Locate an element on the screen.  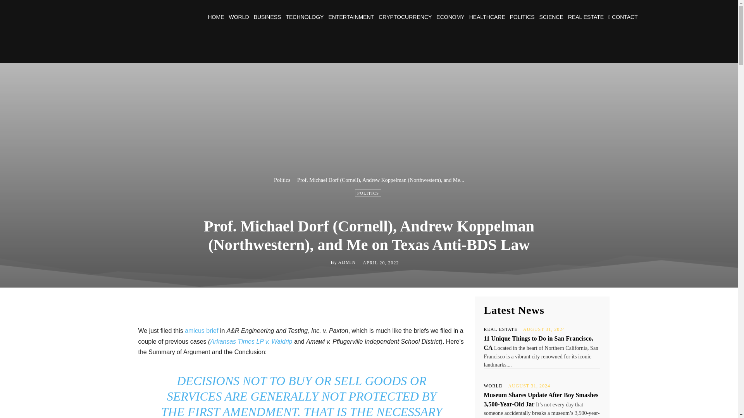
BUSINESS is located at coordinates (267, 17).